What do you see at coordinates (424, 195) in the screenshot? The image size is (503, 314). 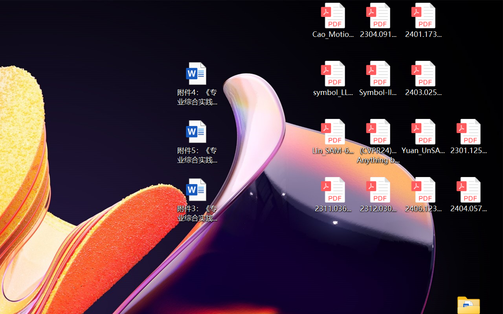 I see `2406.12373v2.pdf` at bounding box center [424, 195].